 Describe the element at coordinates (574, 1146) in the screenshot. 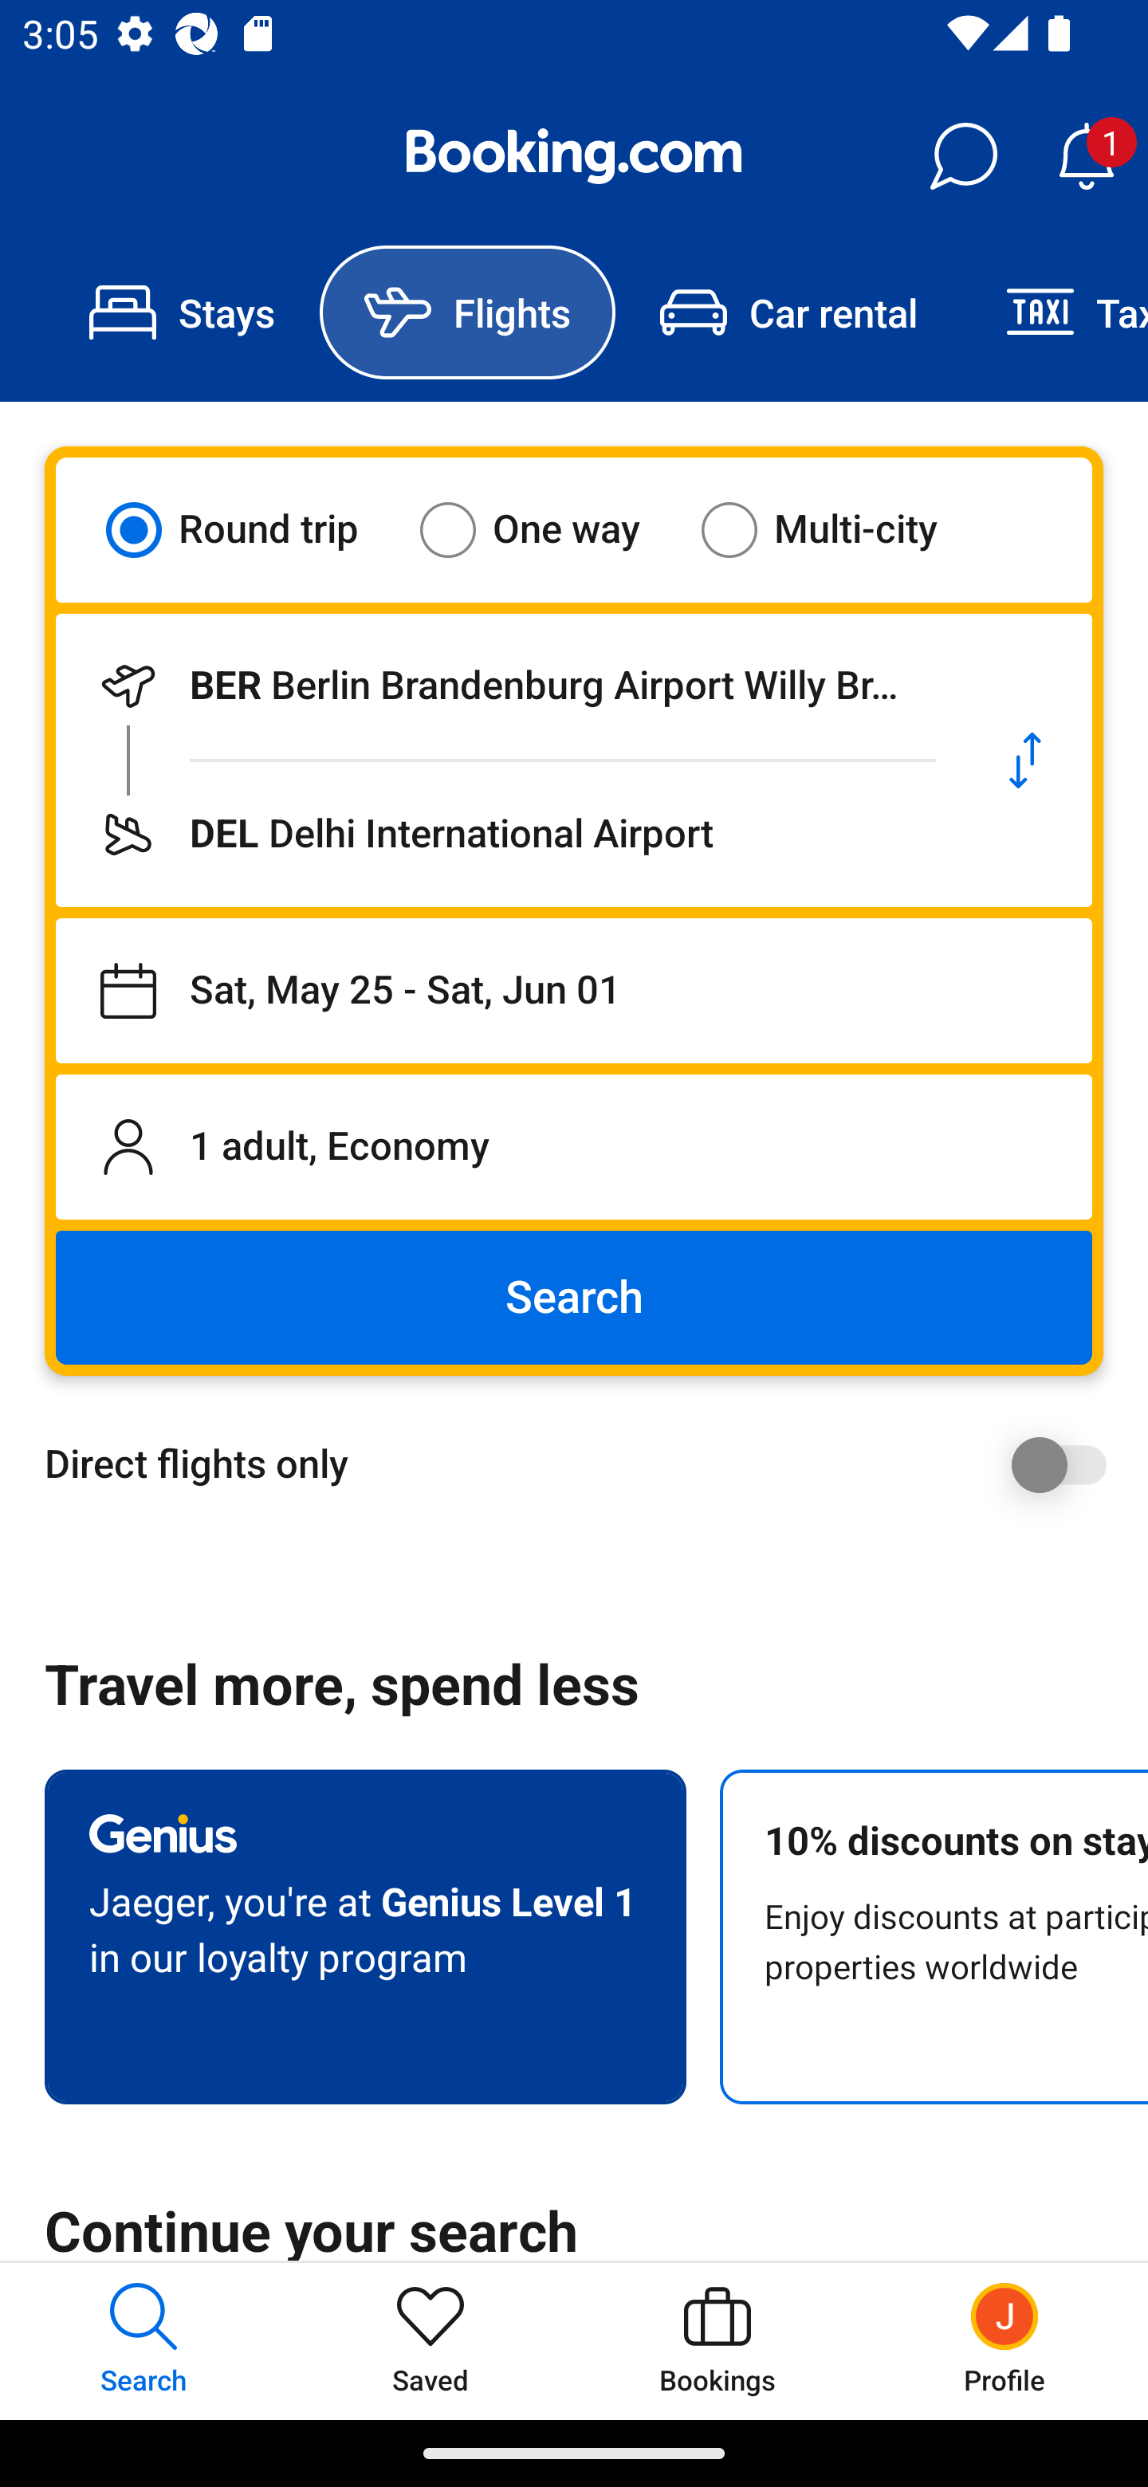

I see `1 adult, Economy` at that location.